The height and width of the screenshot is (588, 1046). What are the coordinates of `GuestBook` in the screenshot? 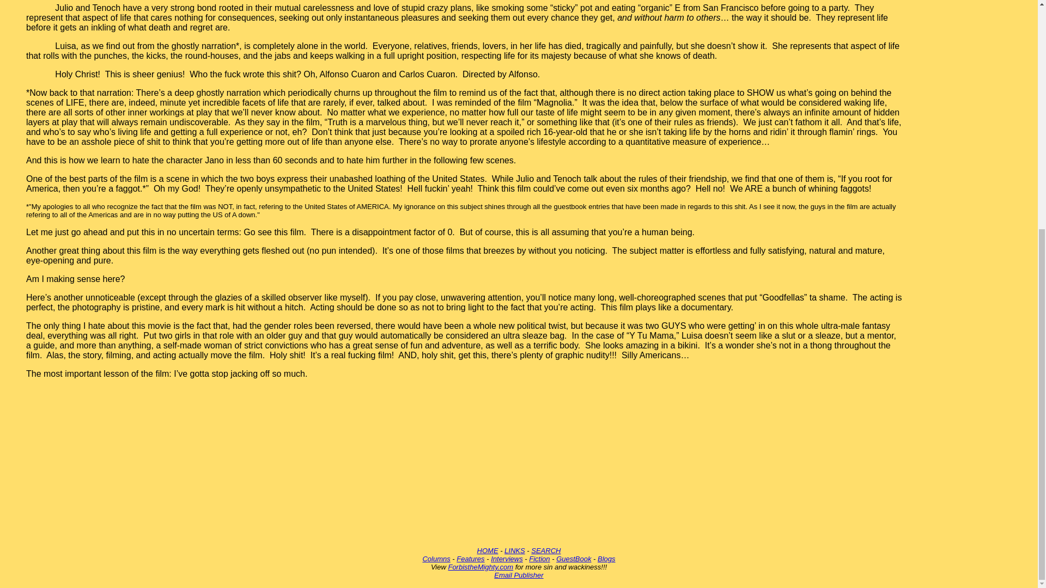 It's located at (573, 559).